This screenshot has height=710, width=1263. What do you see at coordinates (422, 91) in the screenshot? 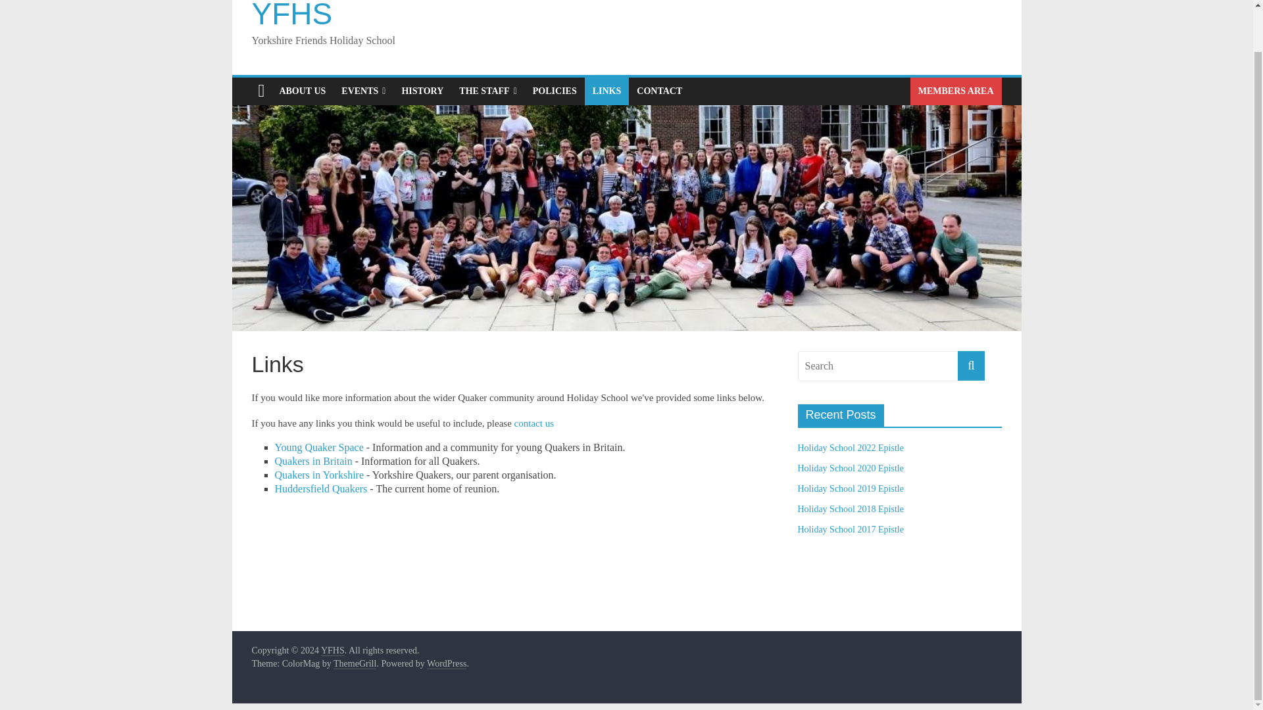
I see `HISTORY` at bounding box center [422, 91].